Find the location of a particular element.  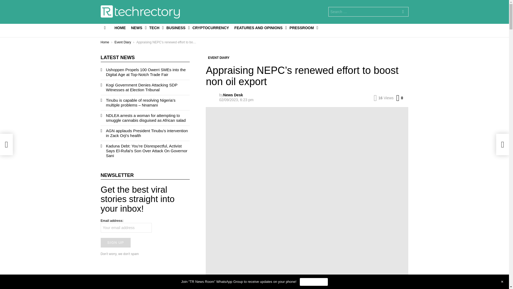

BUSINESS is located at coordinates (177, 28).